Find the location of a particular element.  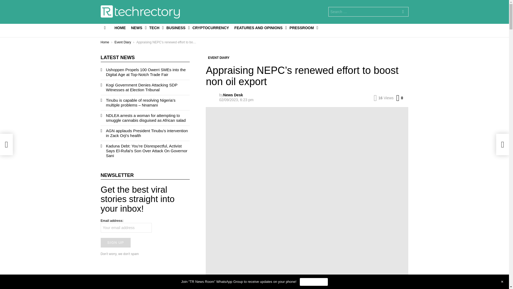

BUSINESS is located at coordinates (177, 28).